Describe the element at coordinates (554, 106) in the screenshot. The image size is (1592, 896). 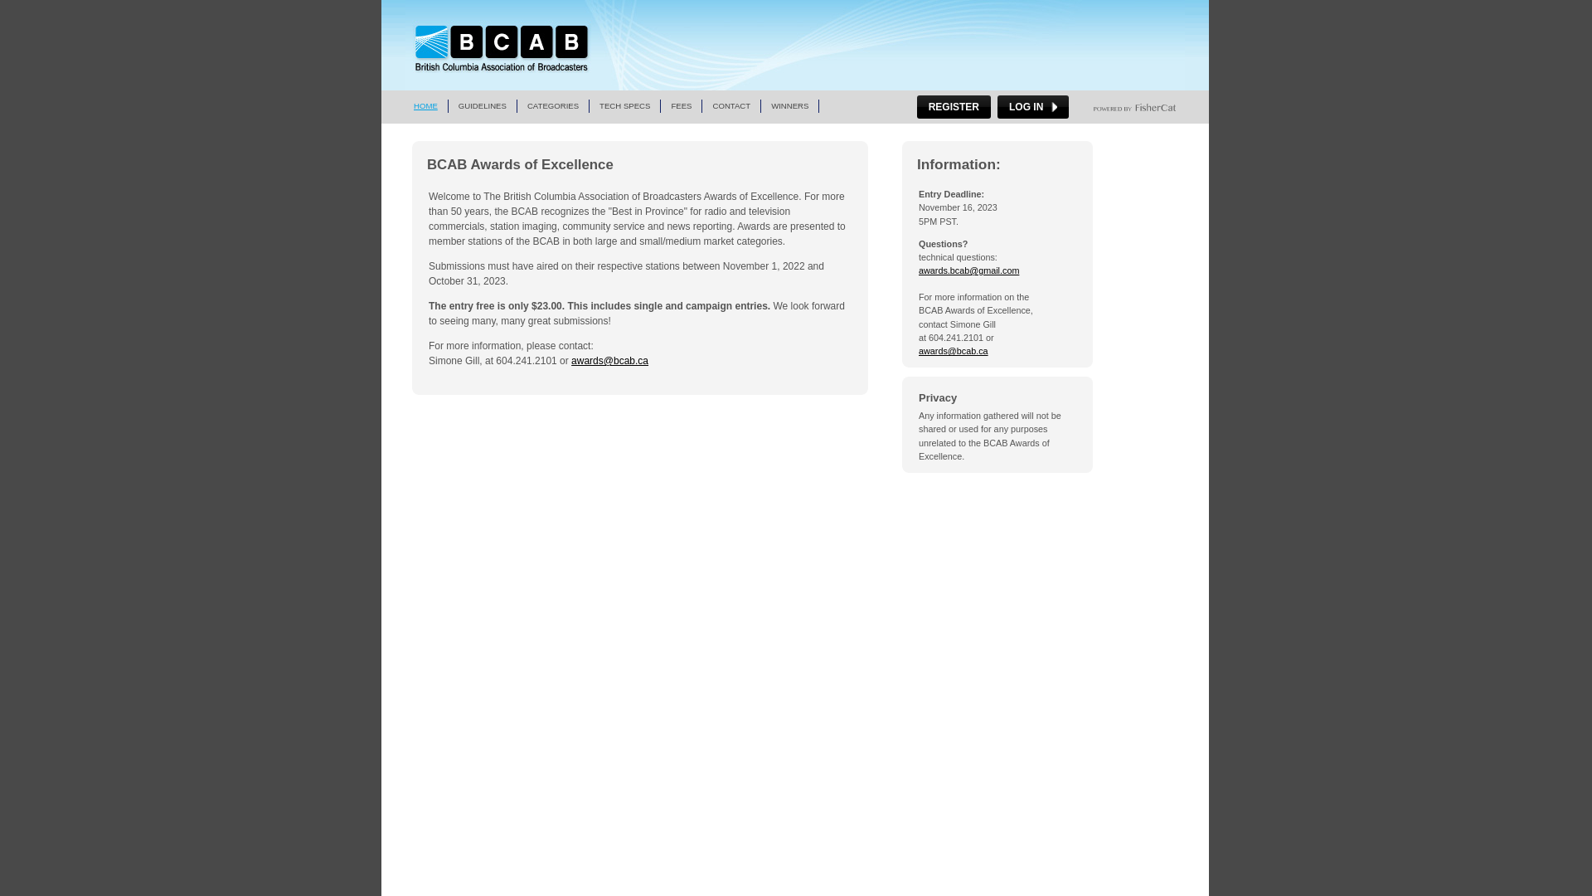
I see `CATEGORIES` at that location.